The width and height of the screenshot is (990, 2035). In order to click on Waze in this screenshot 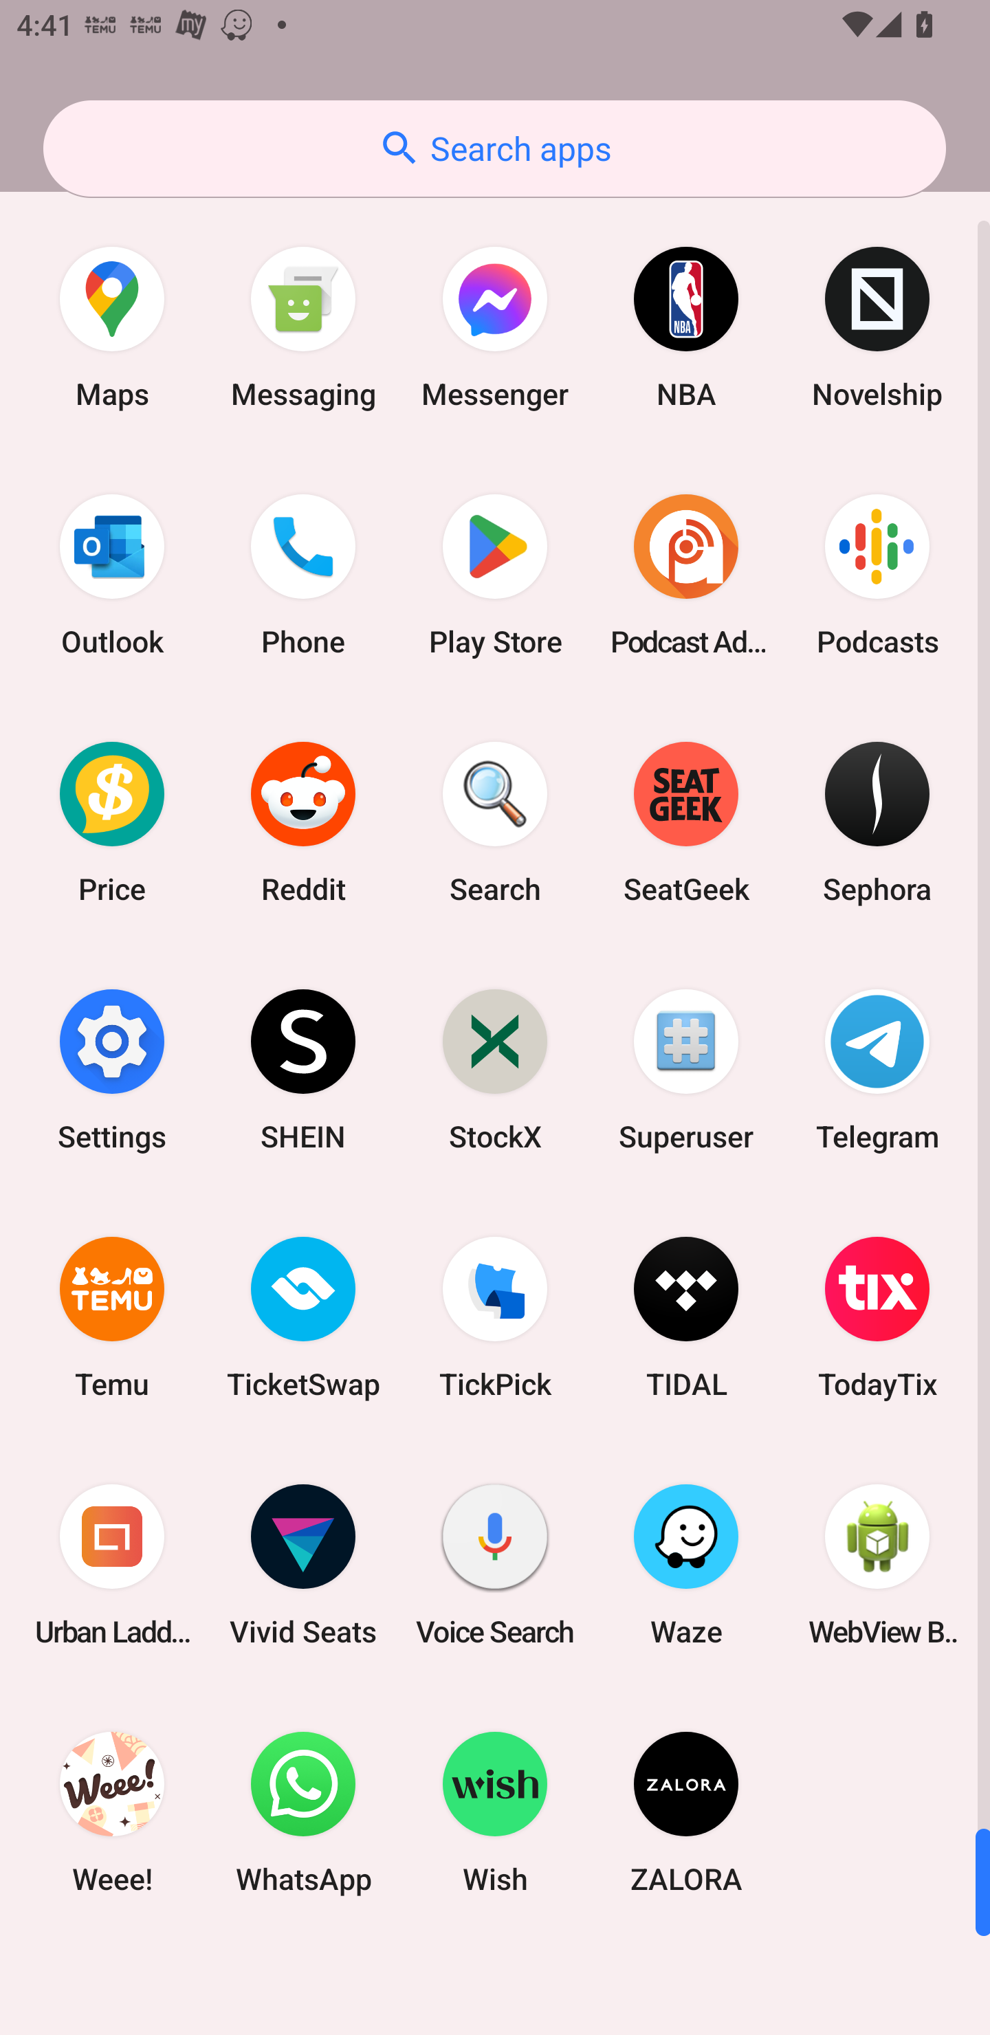, I will do `click(686, 1565)`.